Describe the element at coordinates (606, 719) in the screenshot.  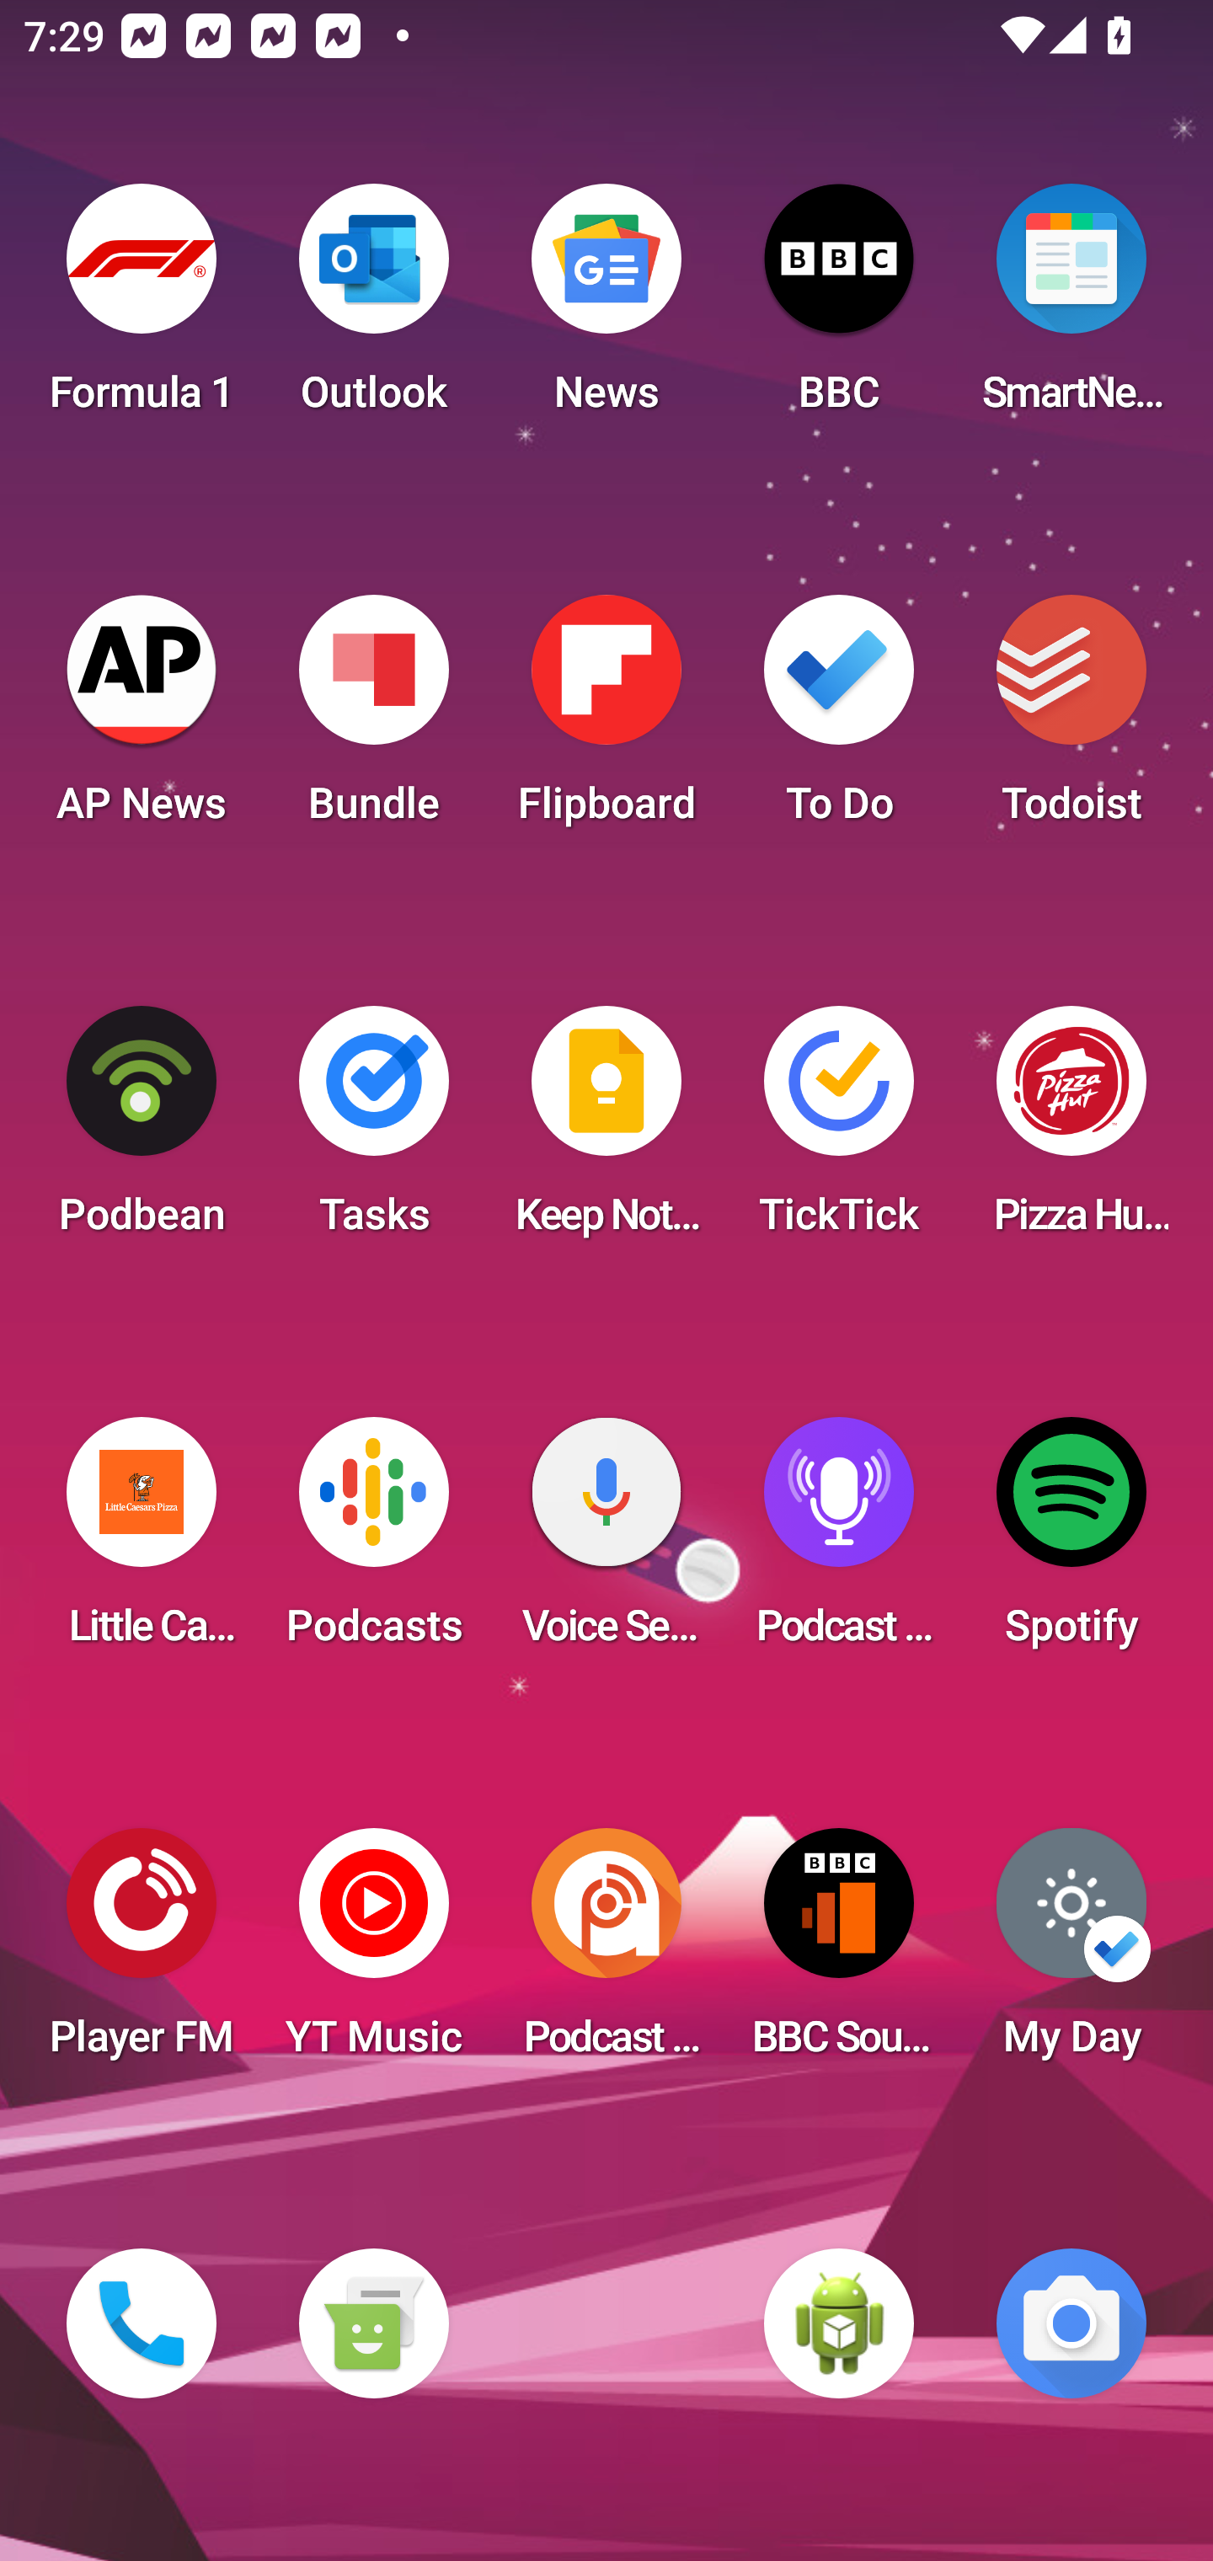
I see `Flipboard` at that location.